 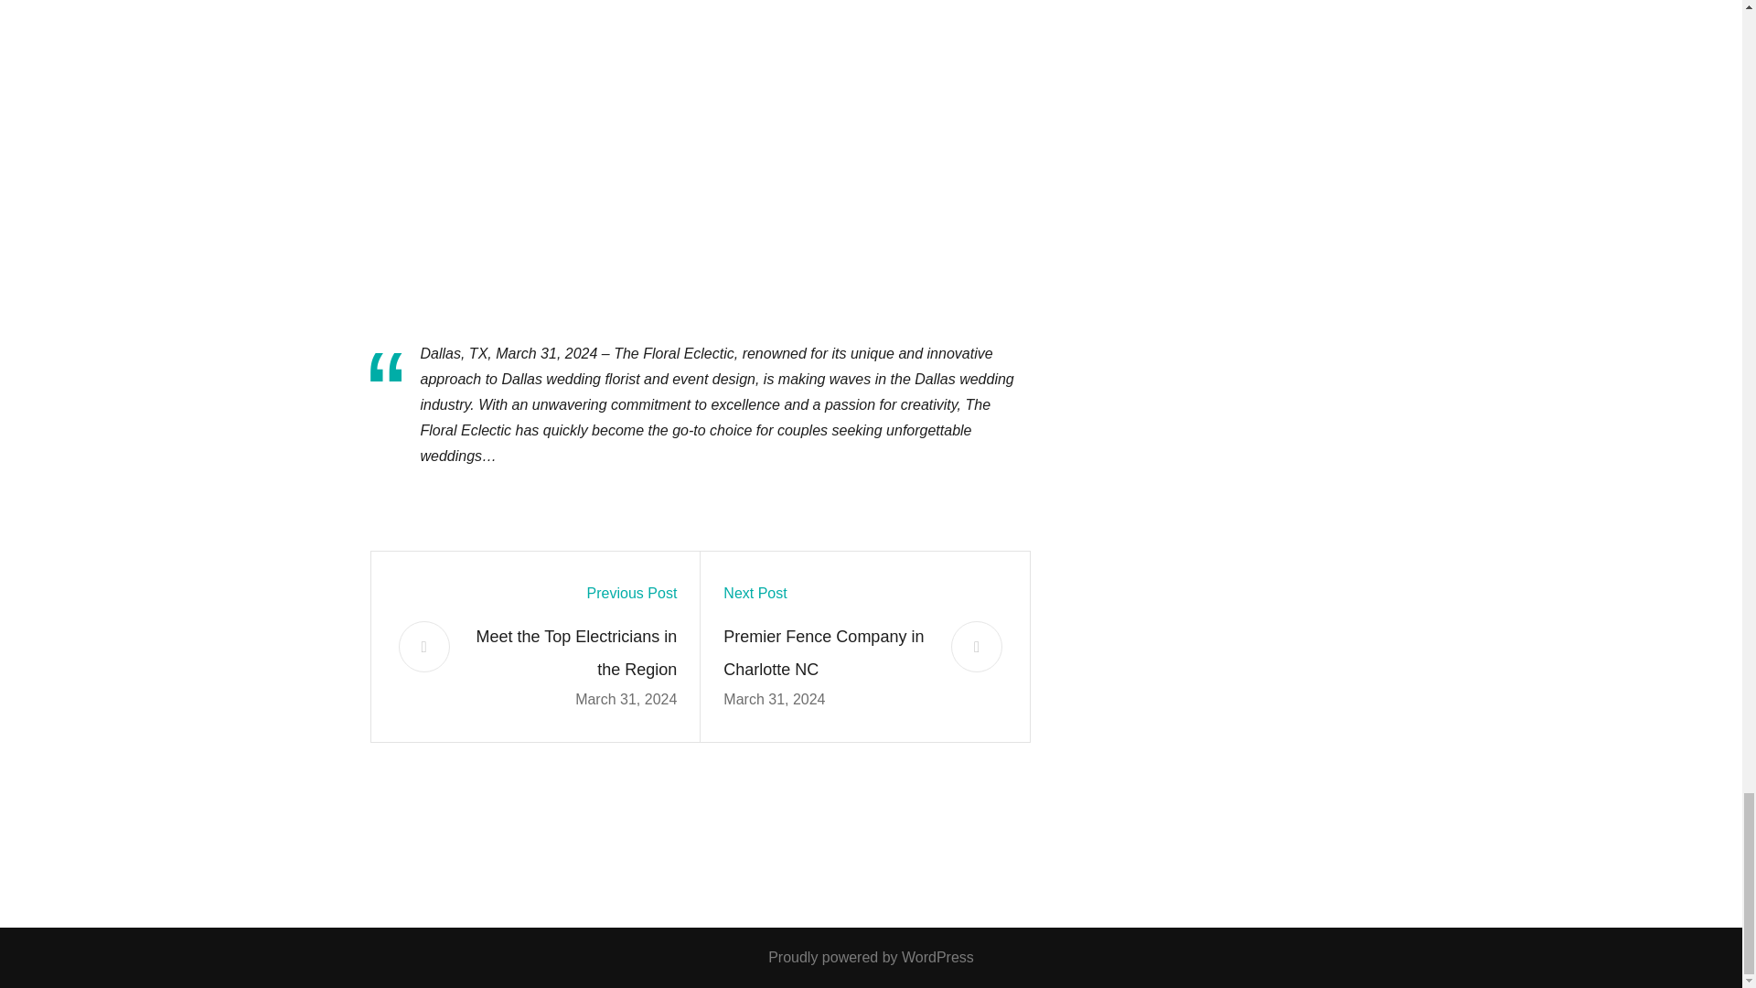 I want to click on March 31, 2024, so click(x=626, y=699).